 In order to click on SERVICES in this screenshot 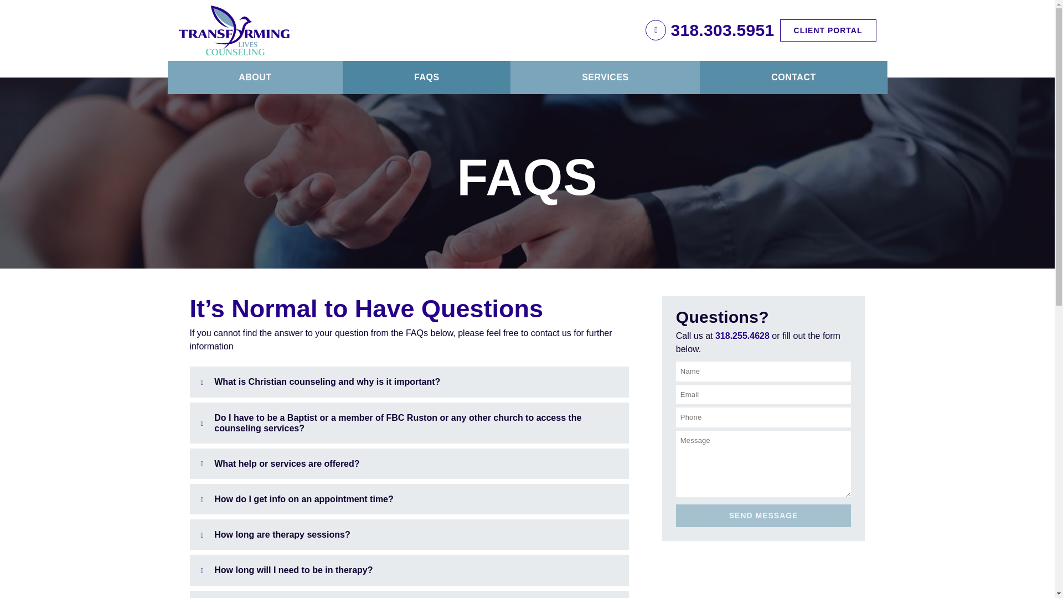, I will do `click(605, 78)`.